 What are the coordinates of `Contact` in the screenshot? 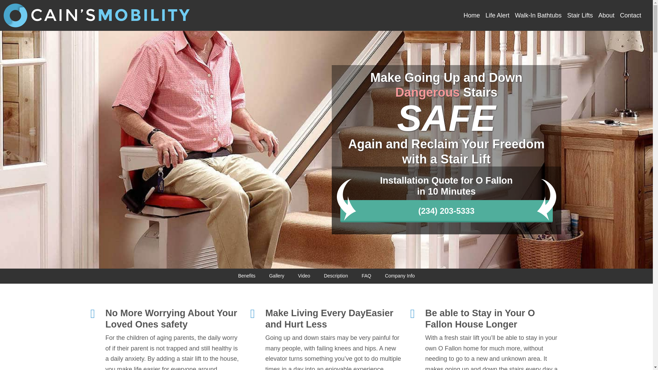 It's located at (631, 15).